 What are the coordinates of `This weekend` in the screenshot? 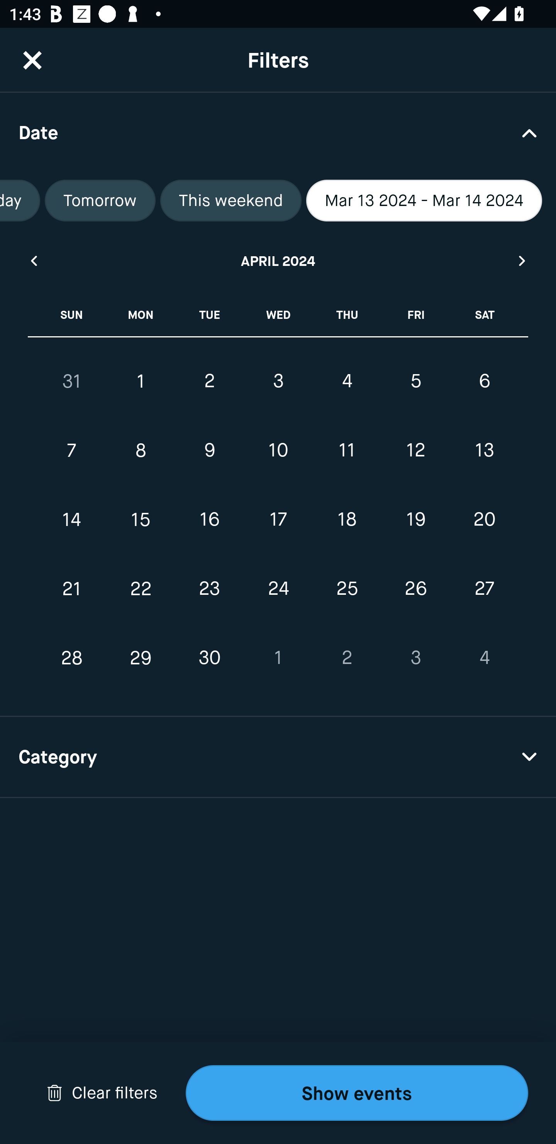 It's located at (231, 201).